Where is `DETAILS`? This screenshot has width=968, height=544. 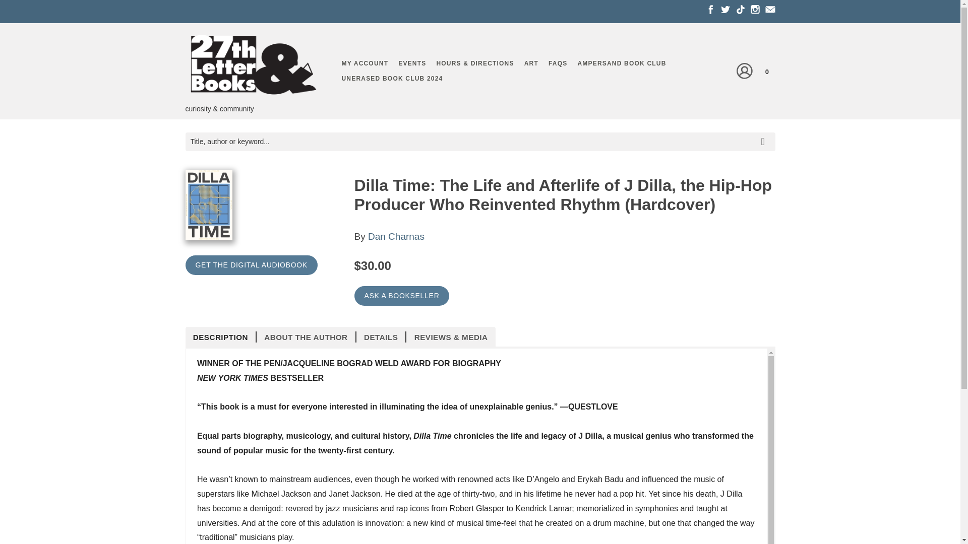
DETAILS is located at coordinates (381, 336).